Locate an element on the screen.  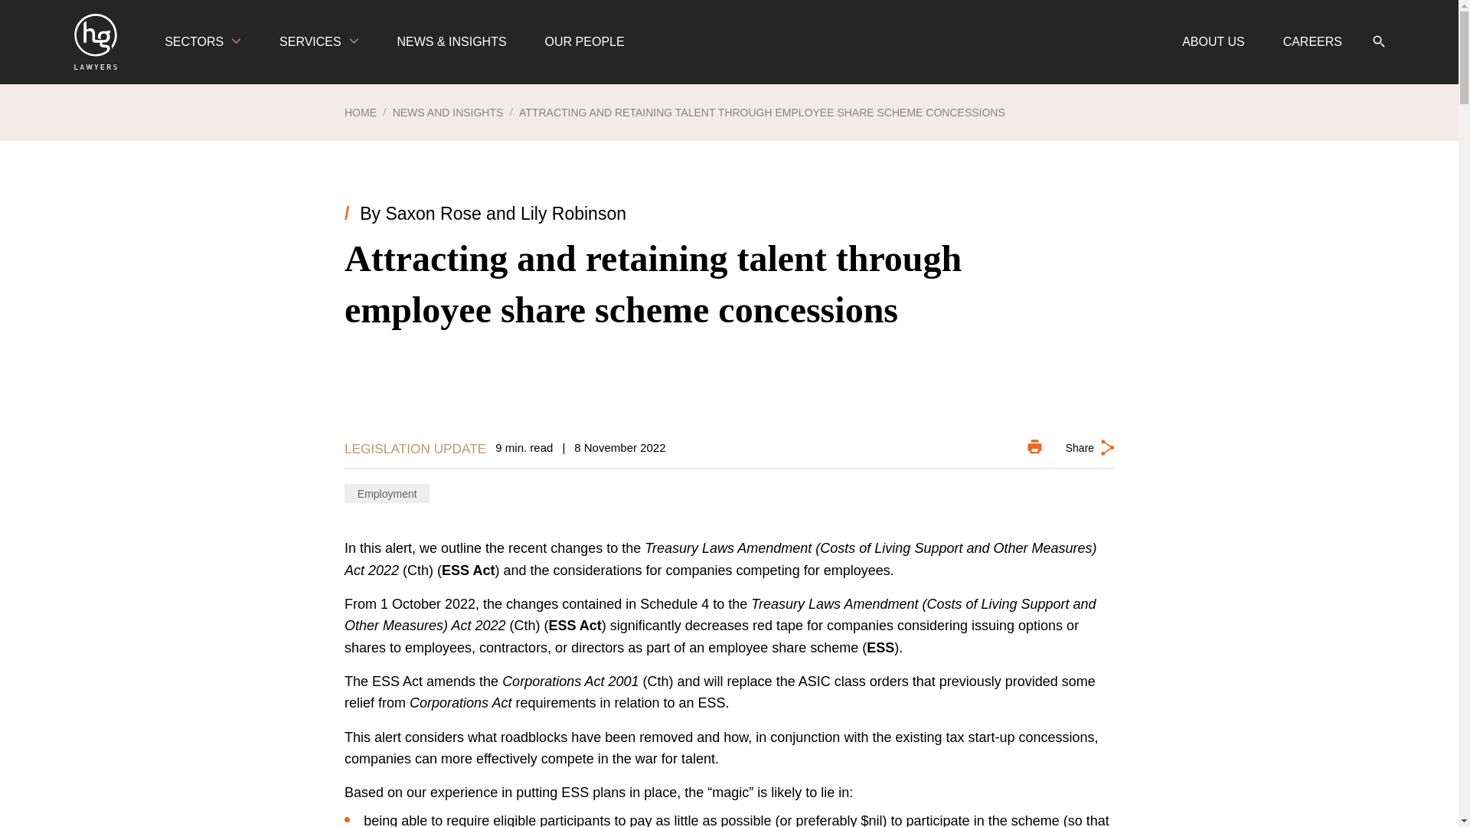
OUR PEOPLE is located at coordinates (585, 42).